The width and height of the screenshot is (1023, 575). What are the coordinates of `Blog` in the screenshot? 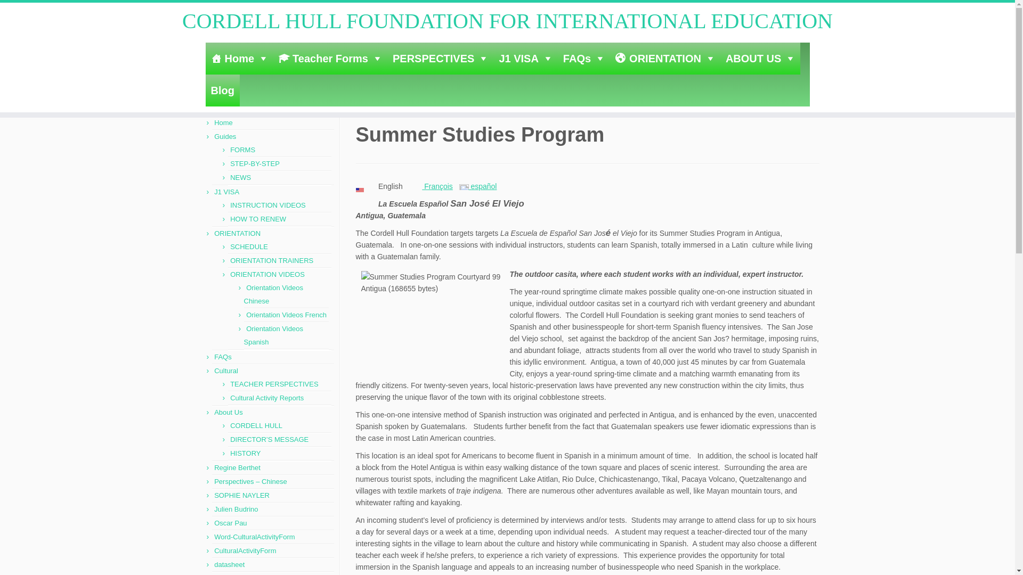 It's located at (222, 91).